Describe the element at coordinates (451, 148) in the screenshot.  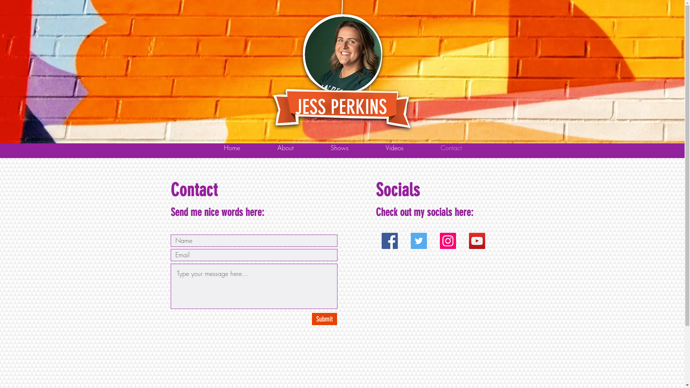
I see `Contact` at that location.